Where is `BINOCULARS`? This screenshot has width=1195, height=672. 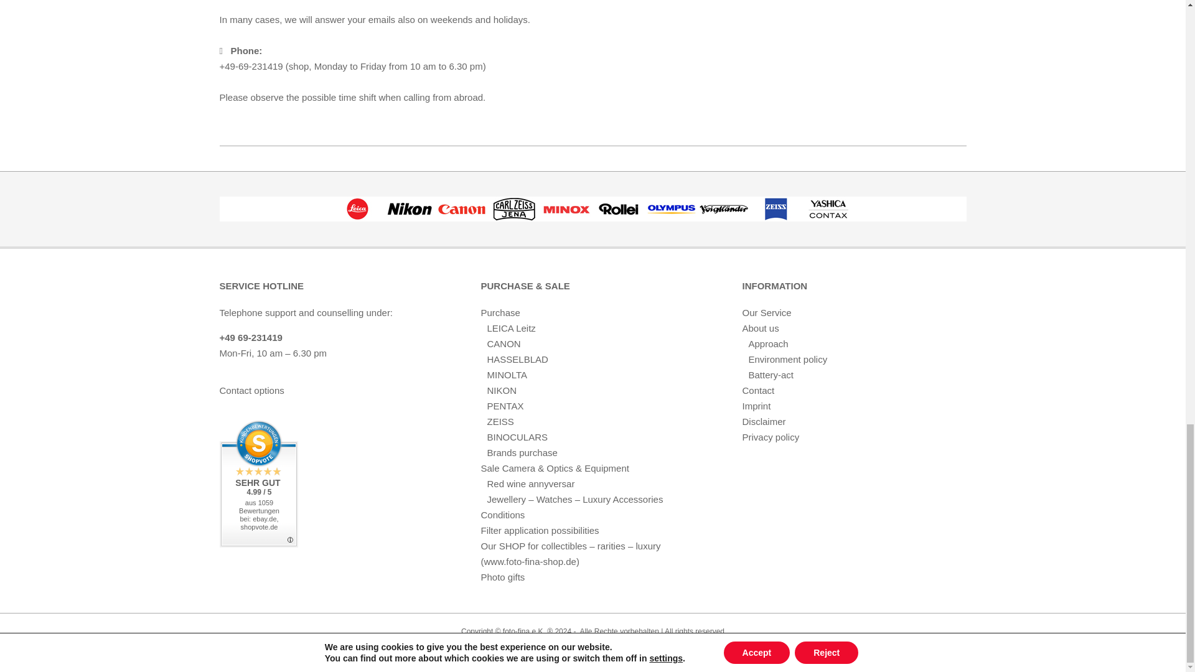
BINOCULARS is located at coordinates (517, 437).